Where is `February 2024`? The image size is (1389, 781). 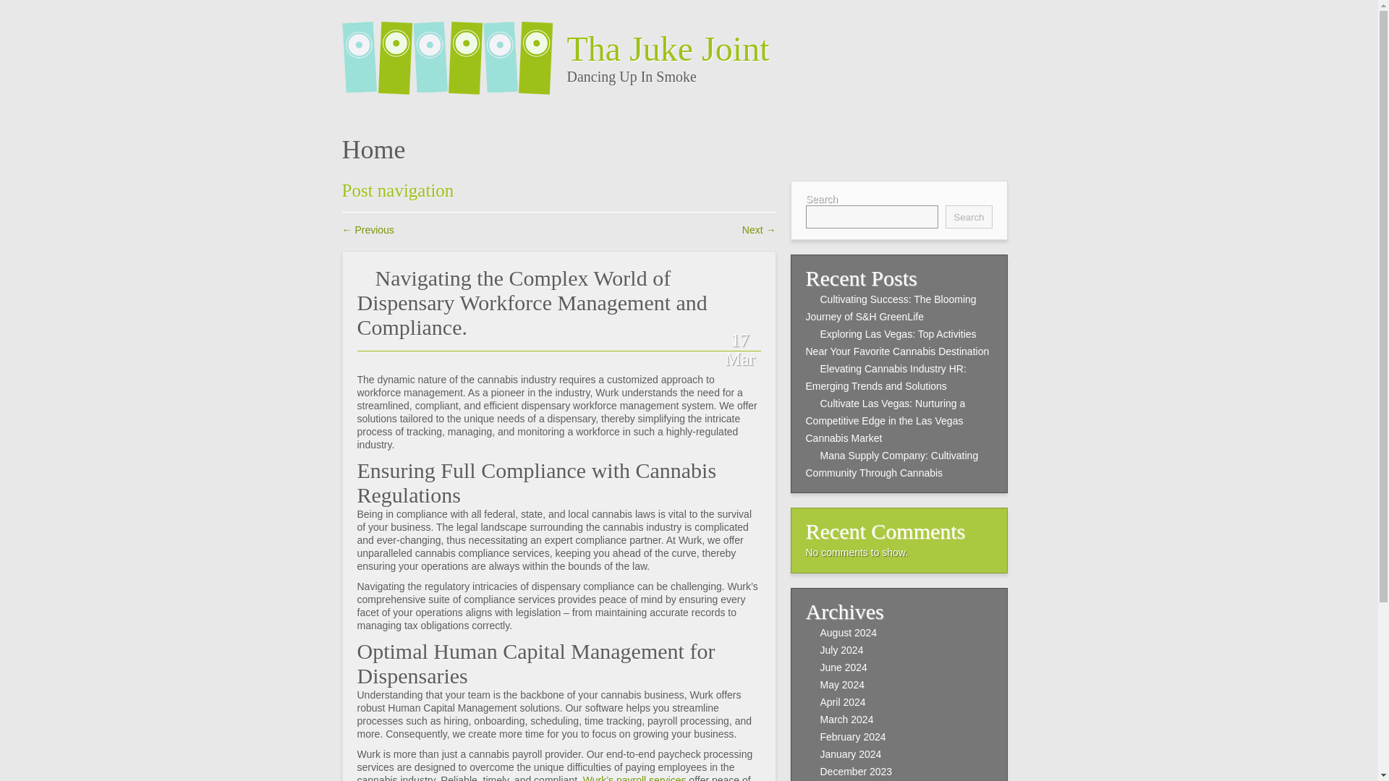 February 2024 is located at coordinates (853, 736).